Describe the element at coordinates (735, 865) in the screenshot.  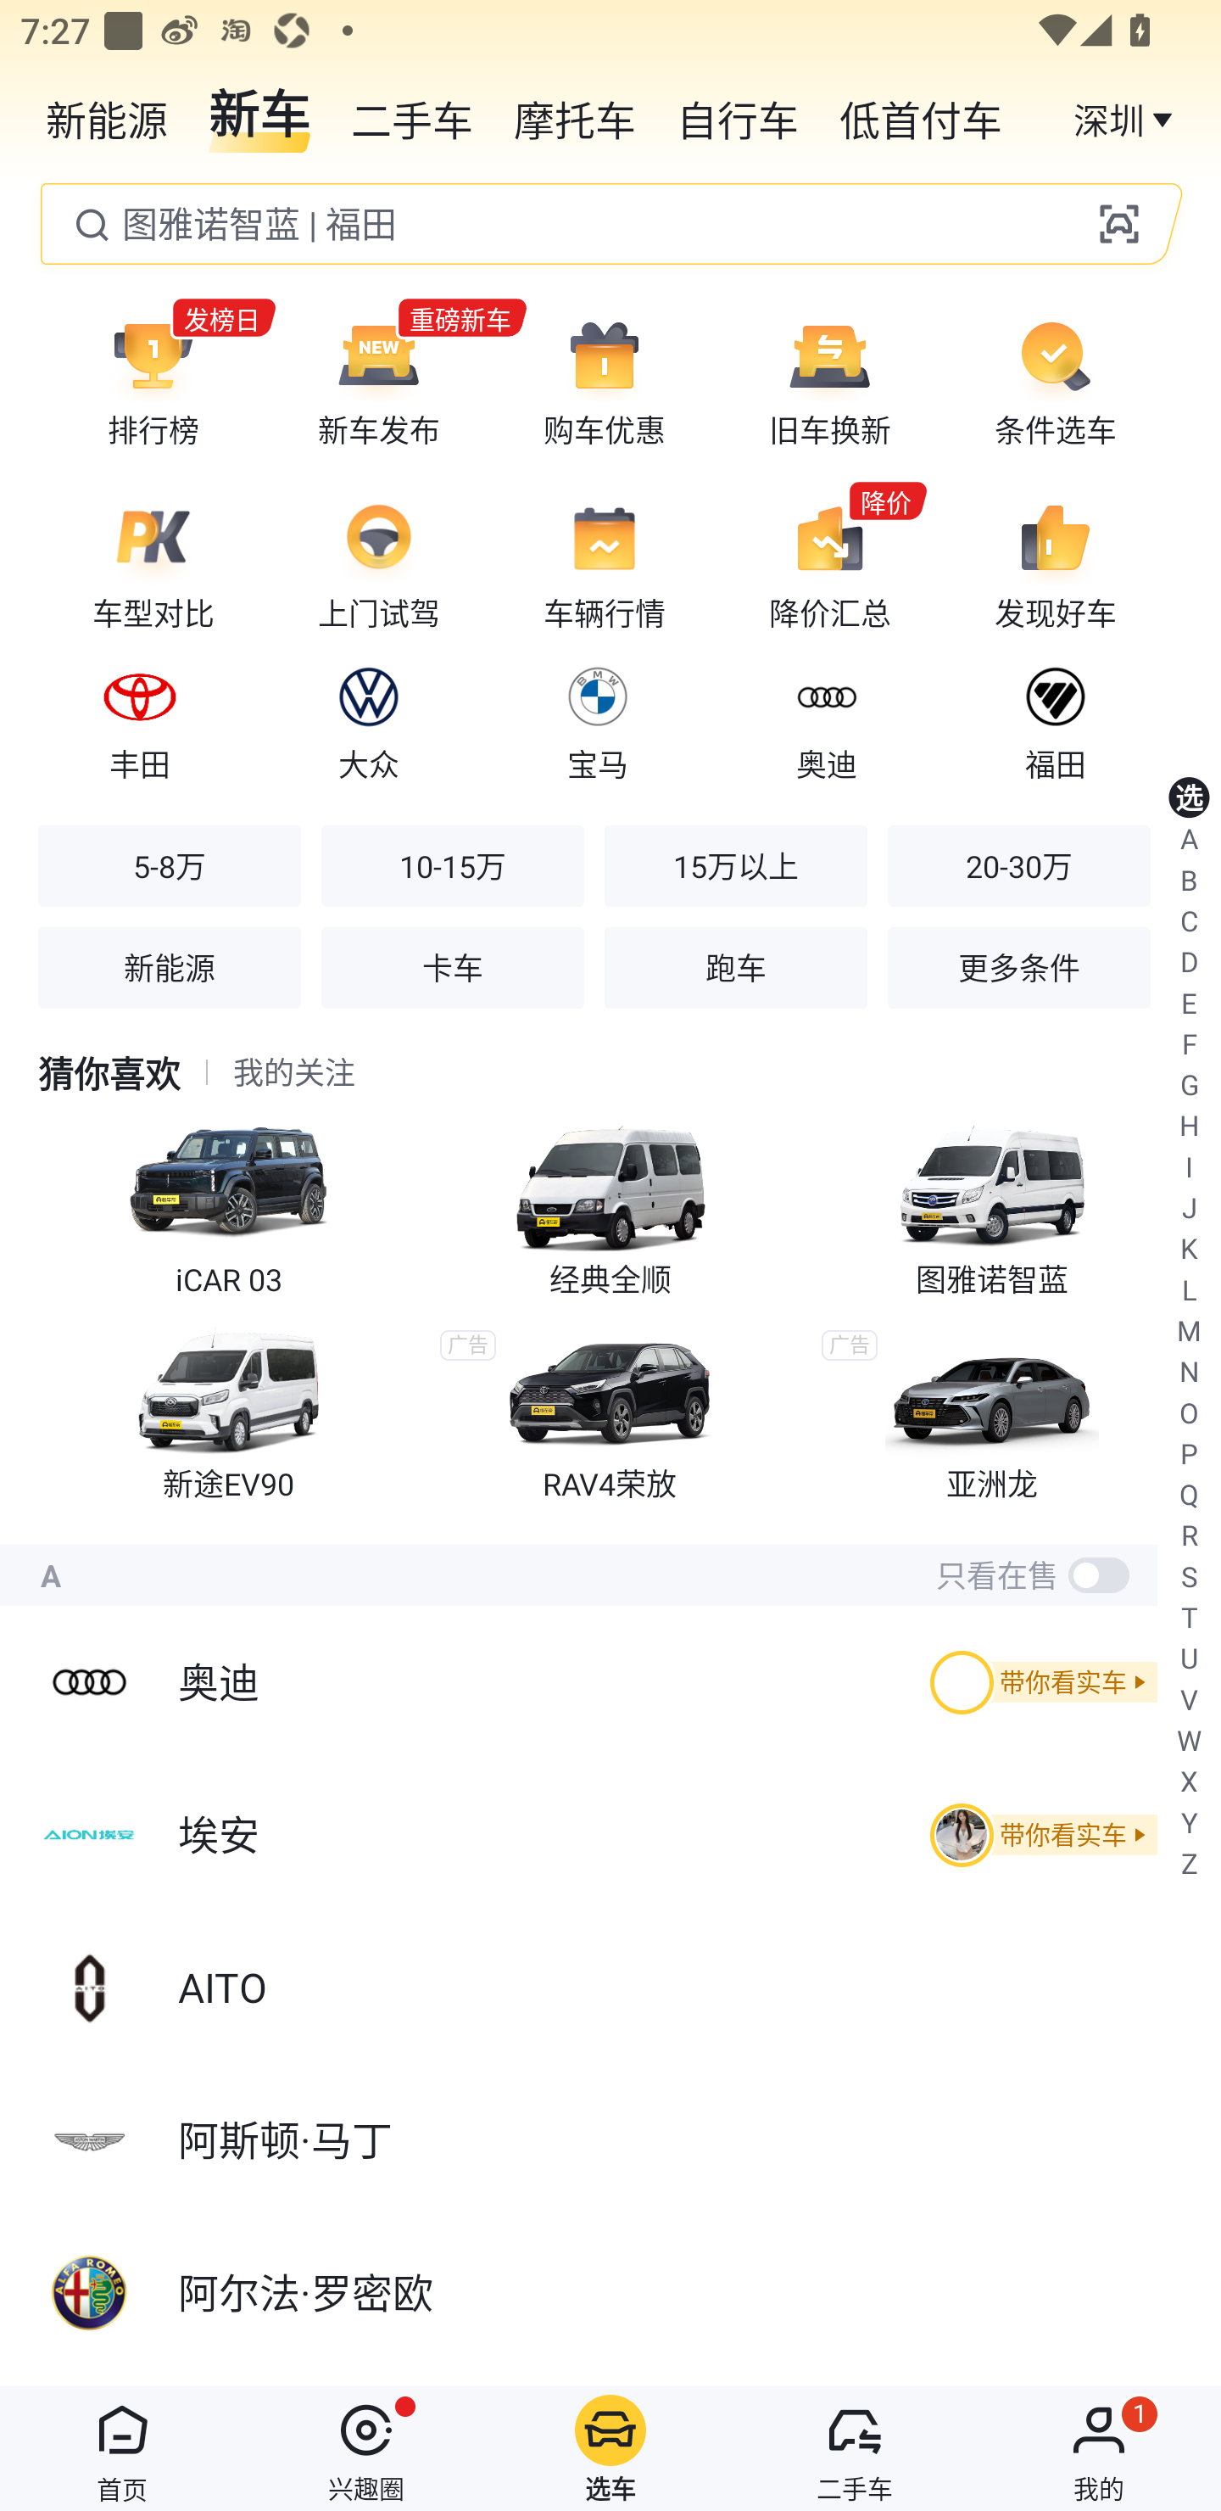
I see `15万以上` at that location.